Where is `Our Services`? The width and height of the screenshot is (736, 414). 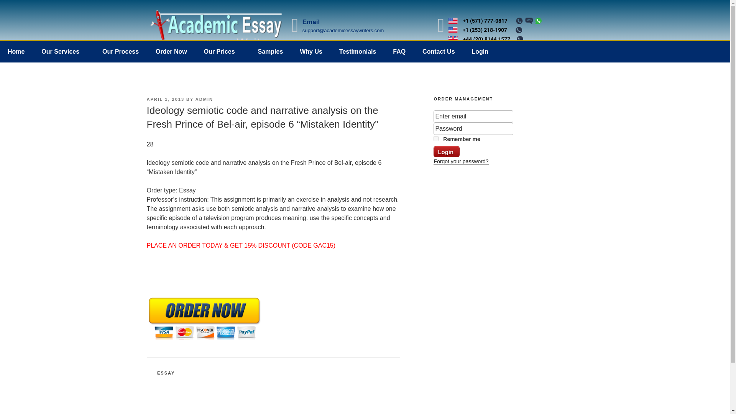
Our Services is located at coordinates (64, 51).